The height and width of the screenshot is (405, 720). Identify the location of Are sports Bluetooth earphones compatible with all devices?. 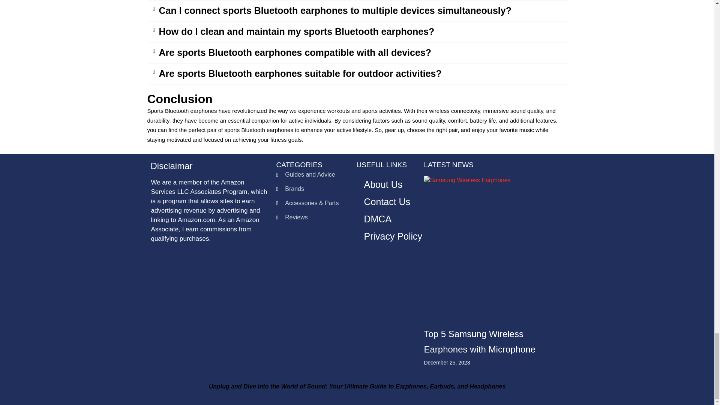
(295, 52).